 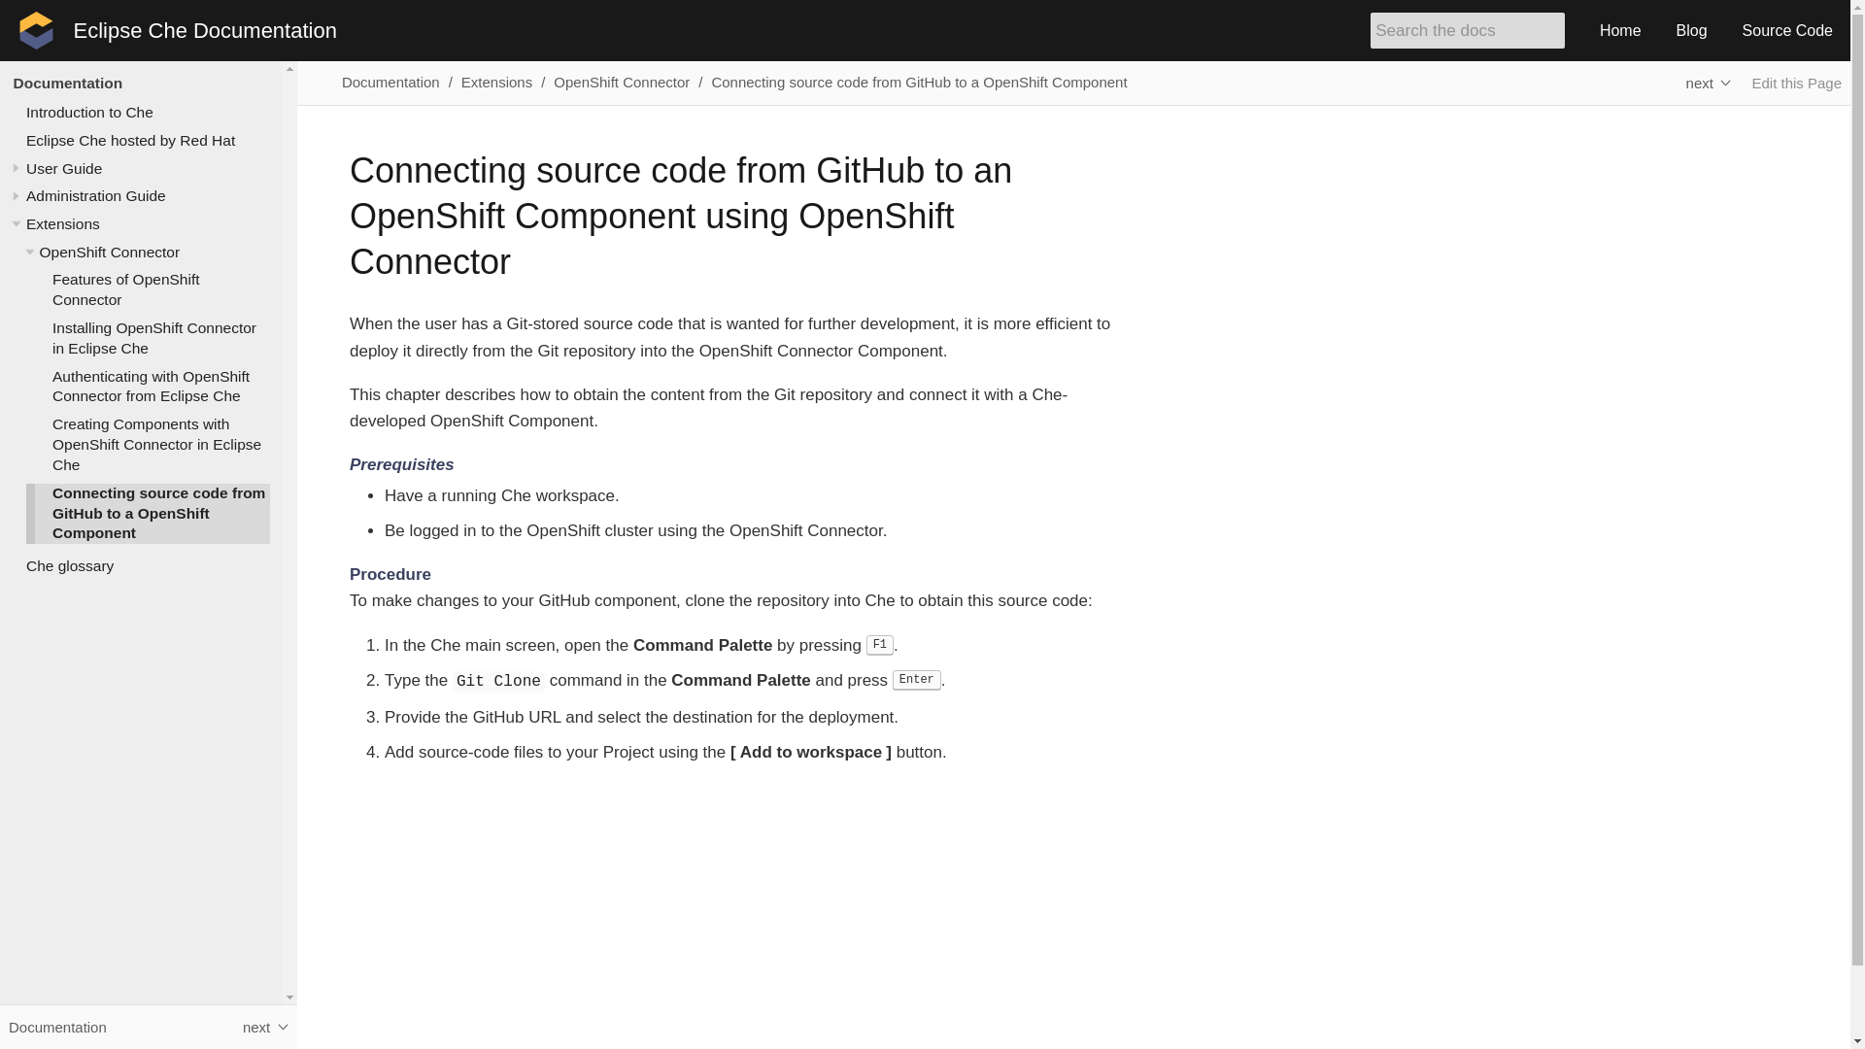 I want to click on Home, so click(x=1620, y=30).